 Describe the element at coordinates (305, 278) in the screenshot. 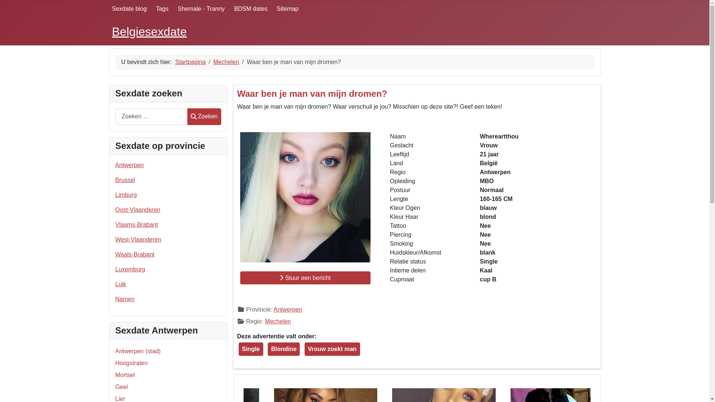

I see `Stuur een bericht` at that location.